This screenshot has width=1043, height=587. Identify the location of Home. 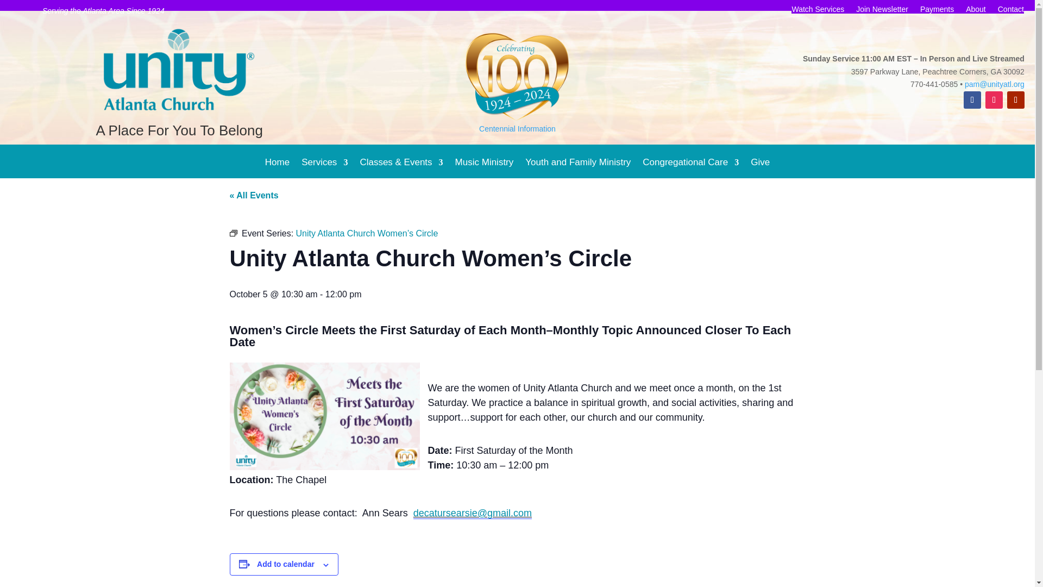
(277, 171).